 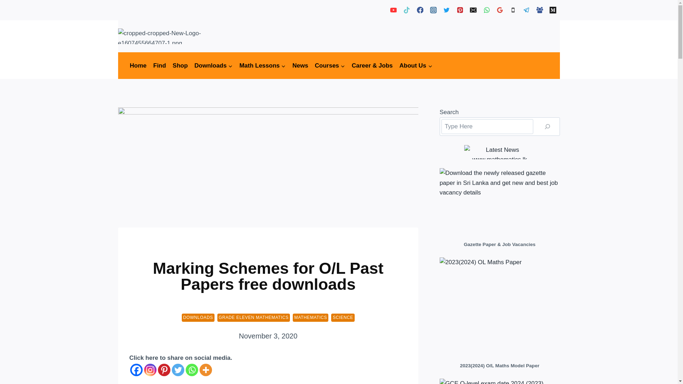 I want to click on Instagram, so click(x=150, y=370).